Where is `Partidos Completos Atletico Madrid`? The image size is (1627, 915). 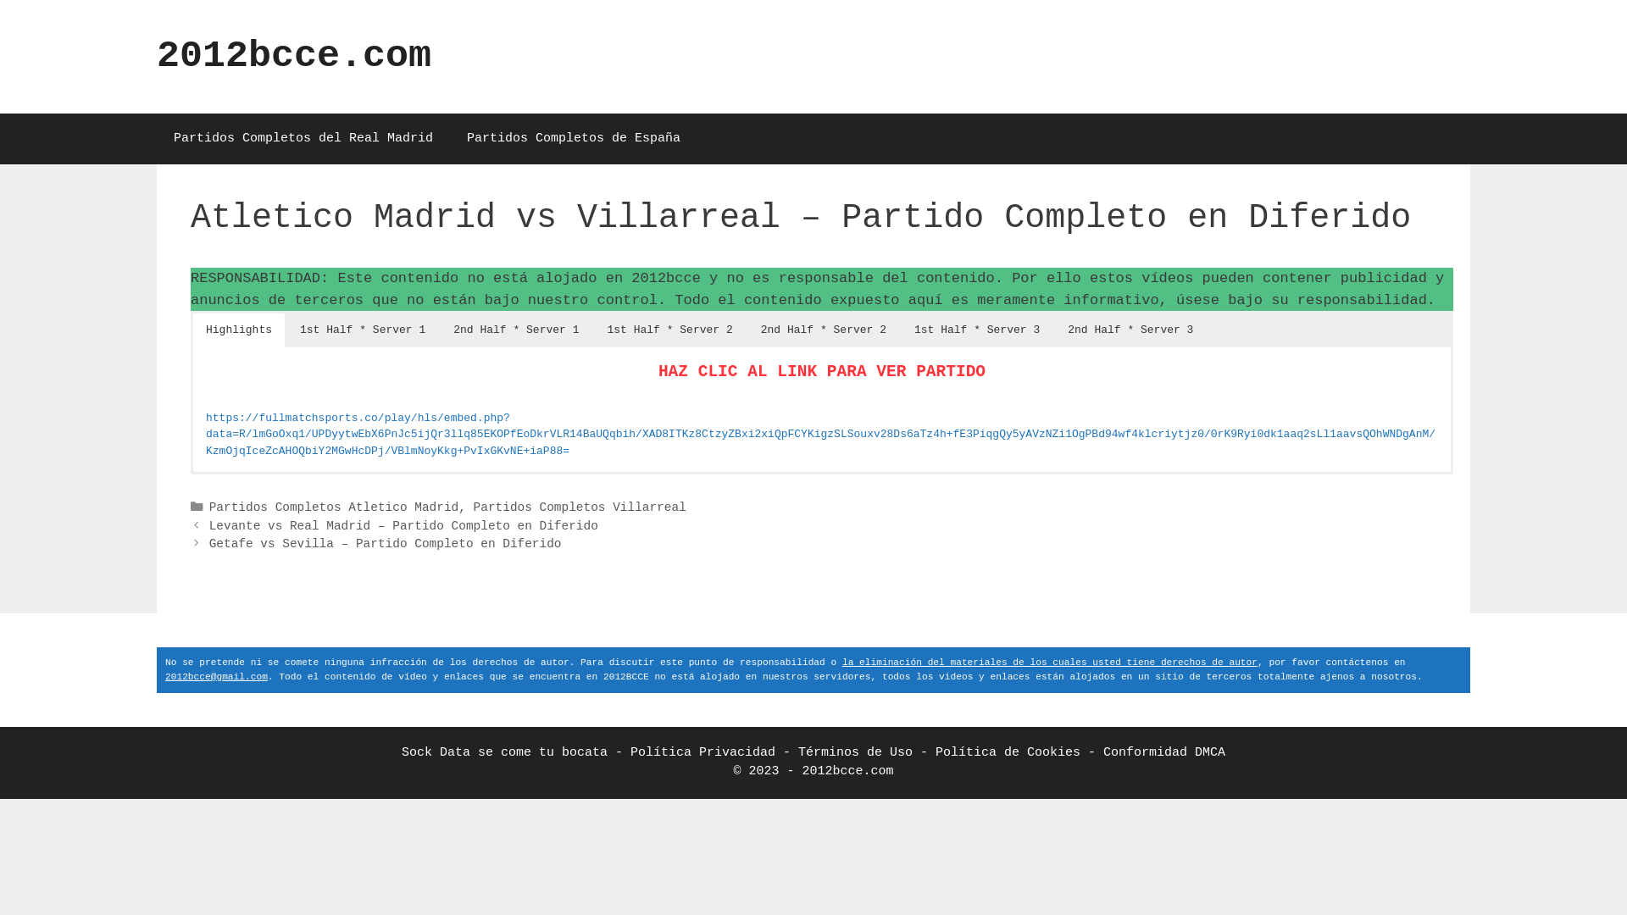 Partidos Completos Atletico Madrid is located at coordinates (334, 507).